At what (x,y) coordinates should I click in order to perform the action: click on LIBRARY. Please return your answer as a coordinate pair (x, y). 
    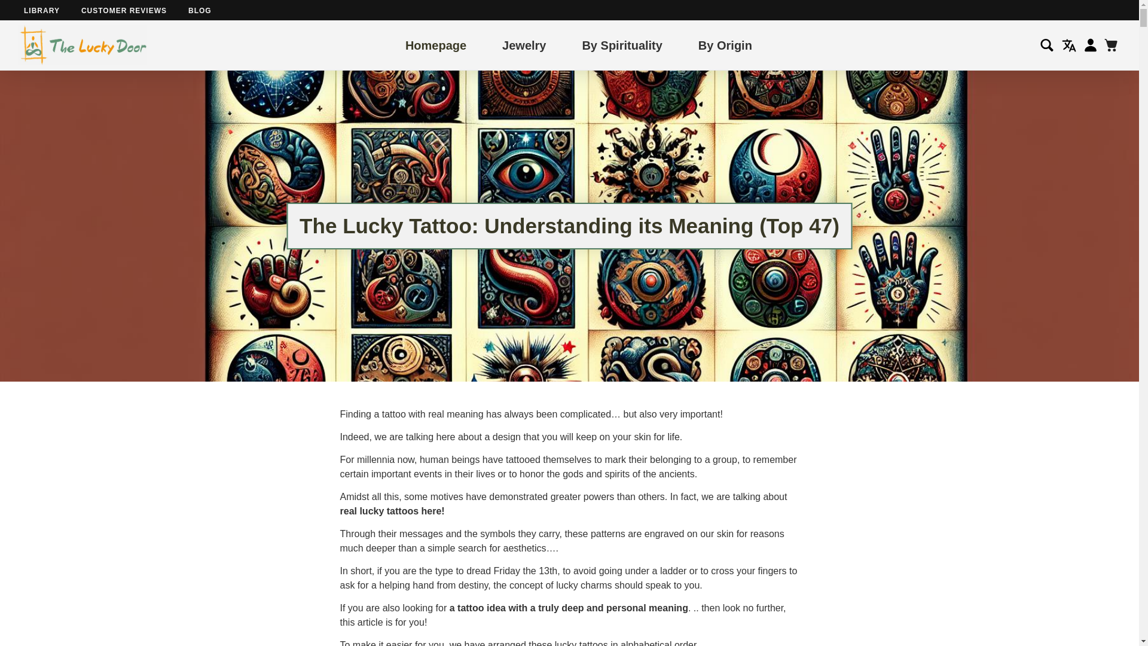
    Looking at the image, I should click on (42, 10).